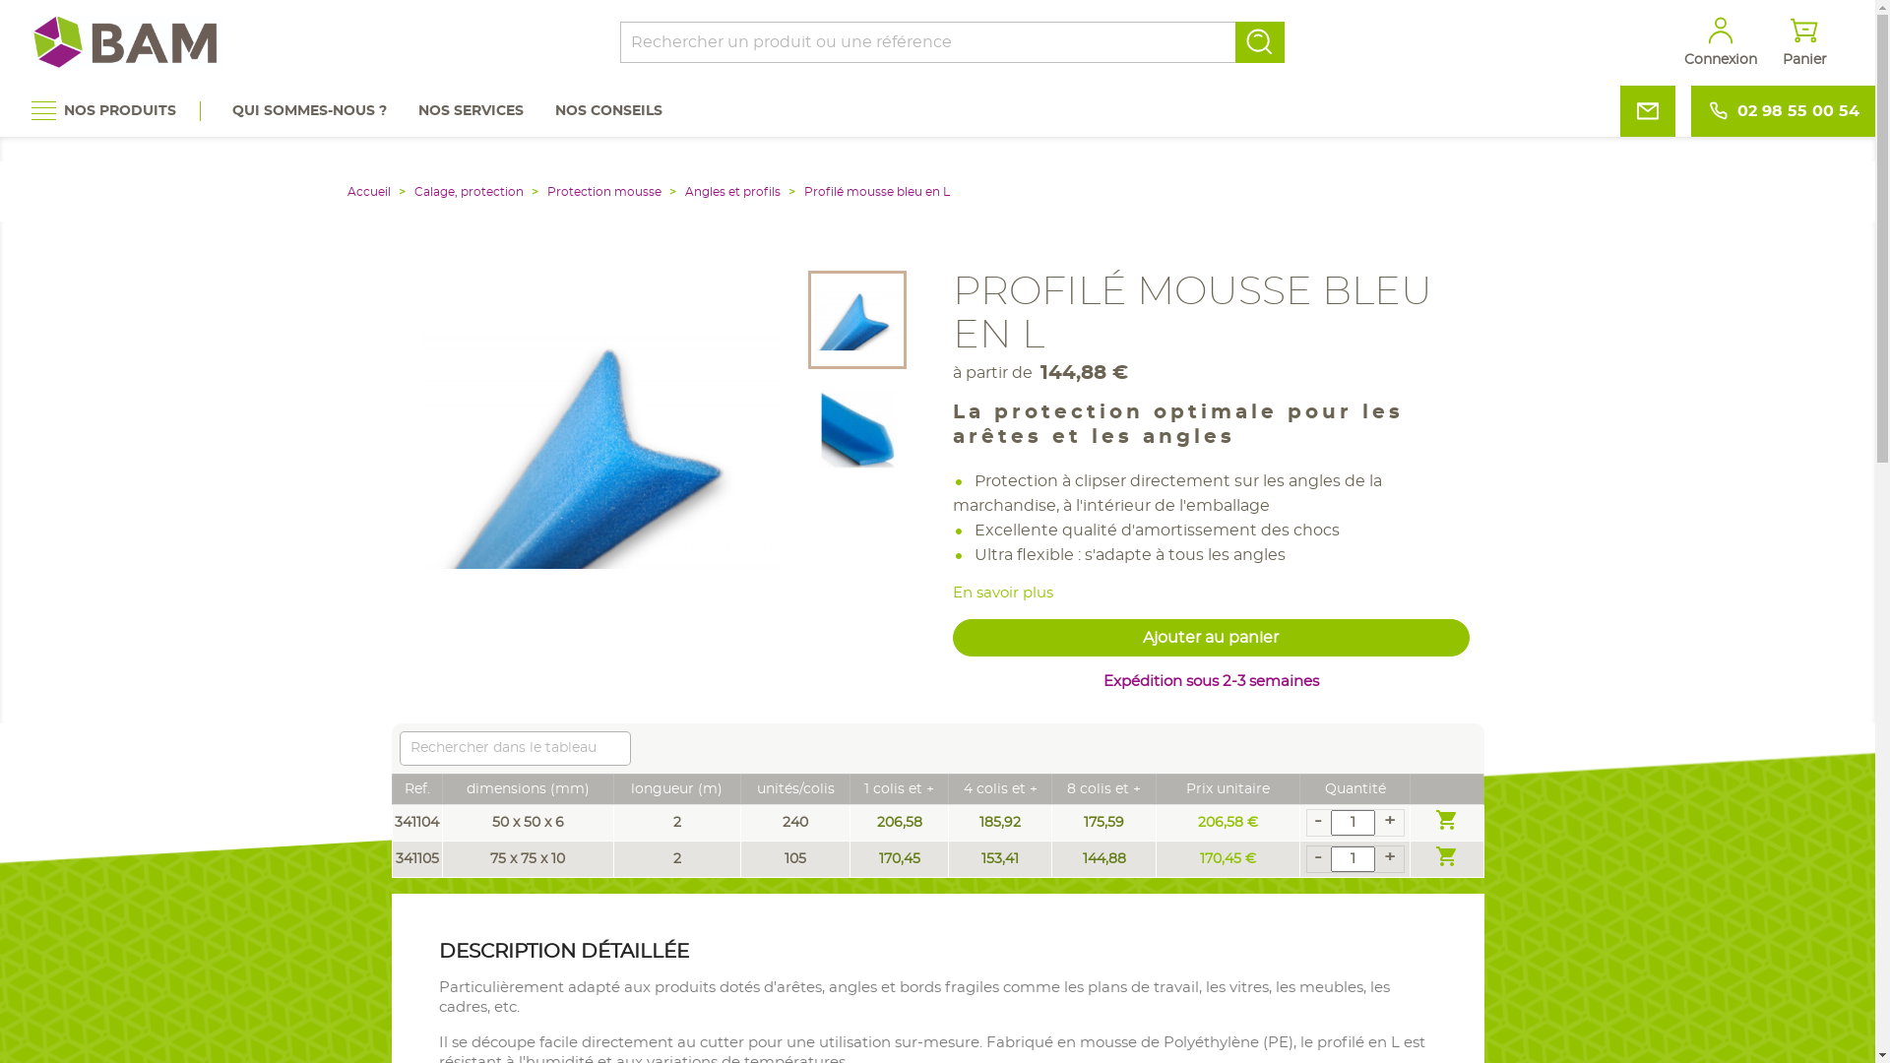  I want to click on +, so click(1390, 857).